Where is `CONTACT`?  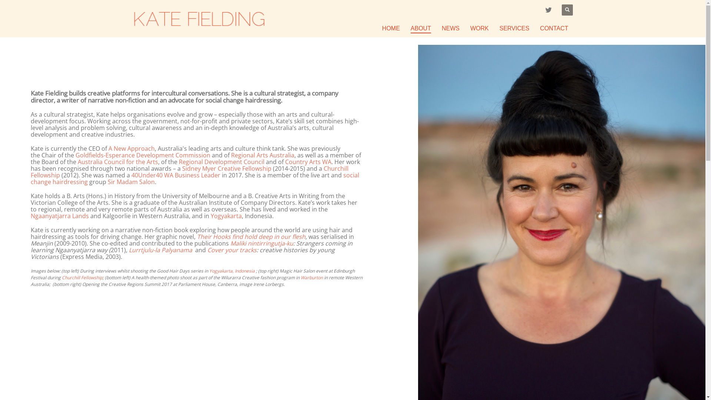 CONTACT is located at coordinates (554, 29).